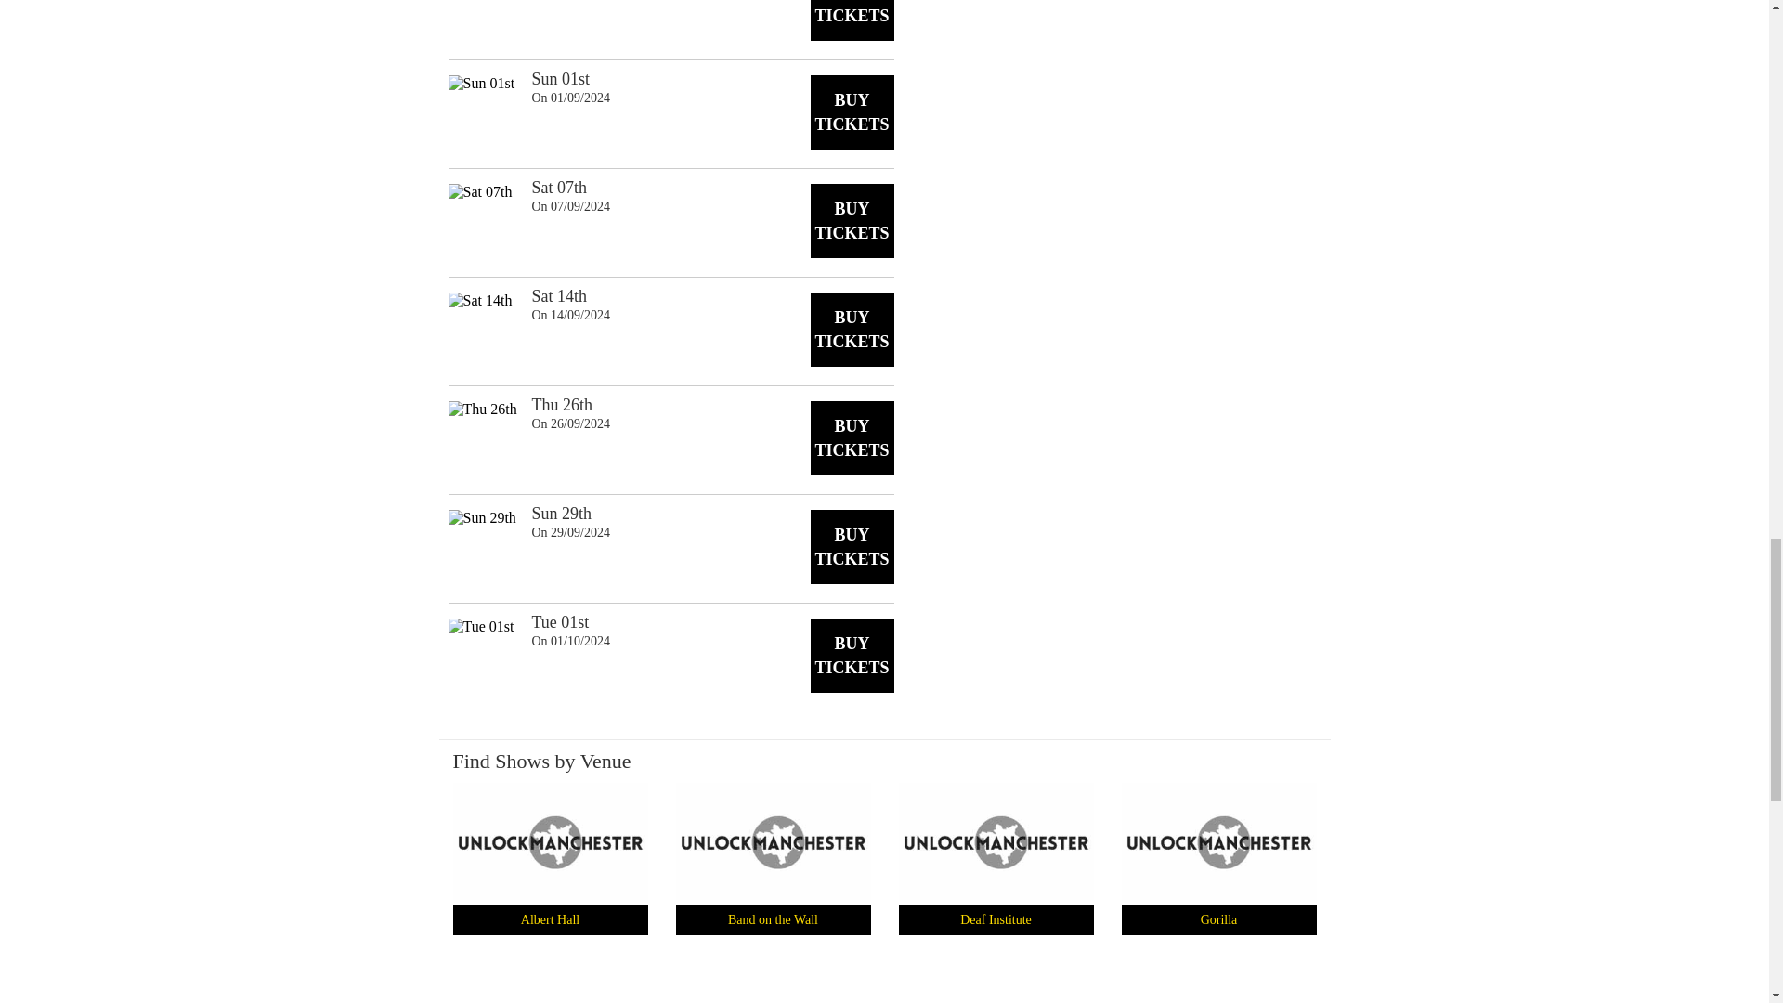 This screenshot has height=1003, width=1783. I want to click on BUY TICKETS, so click(851, 546).